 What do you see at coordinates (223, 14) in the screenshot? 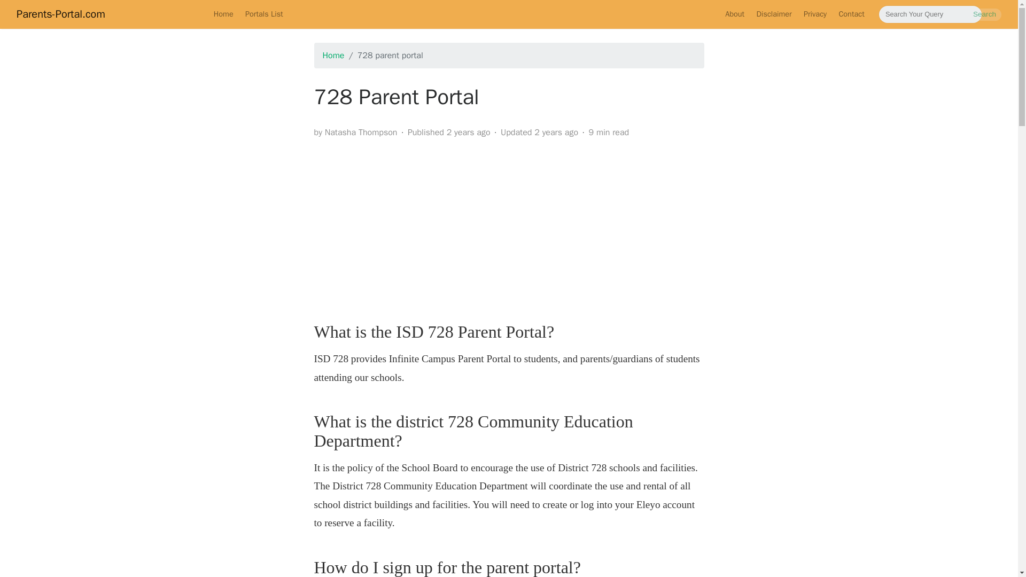
I see `Home` at bounding box center [223, 14].